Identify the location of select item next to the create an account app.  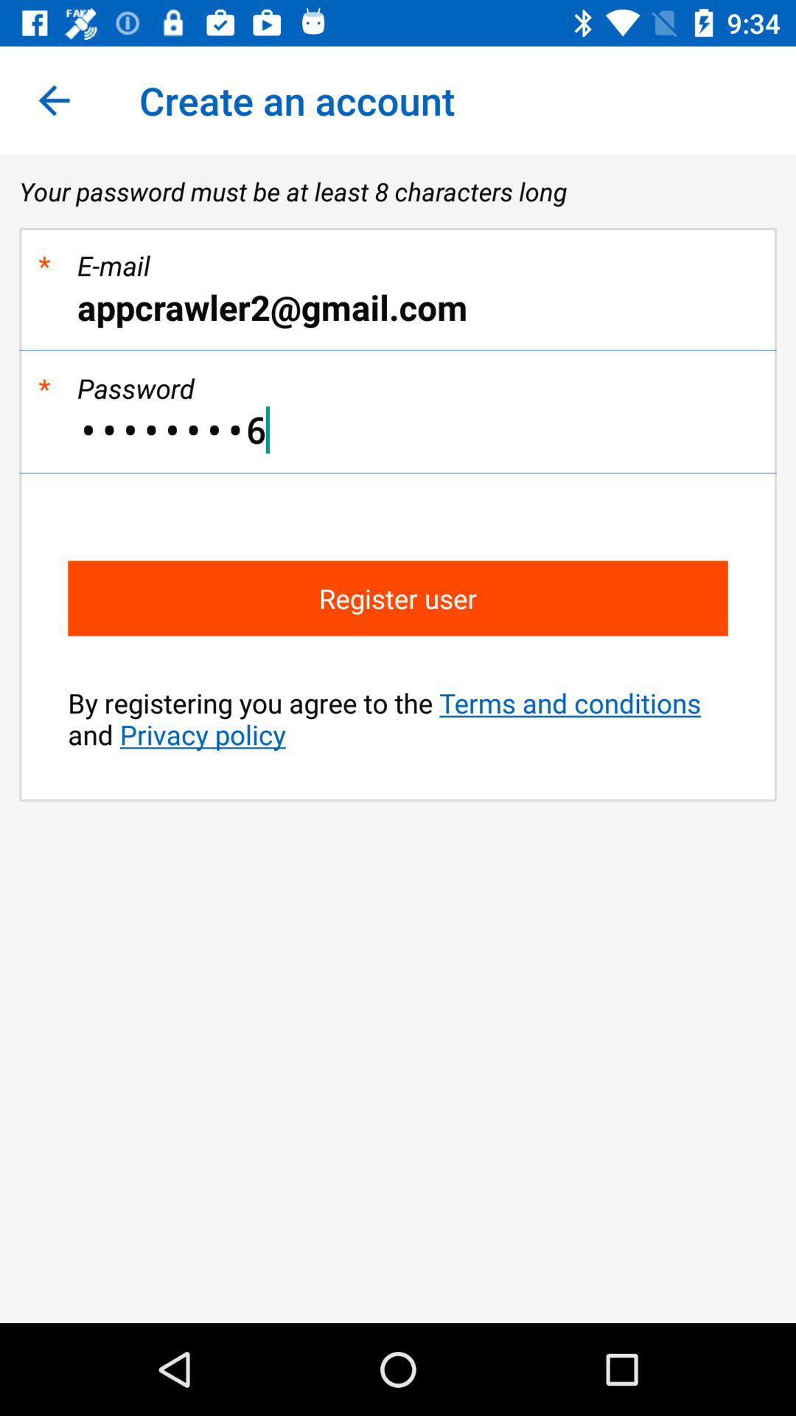
(54, 100).